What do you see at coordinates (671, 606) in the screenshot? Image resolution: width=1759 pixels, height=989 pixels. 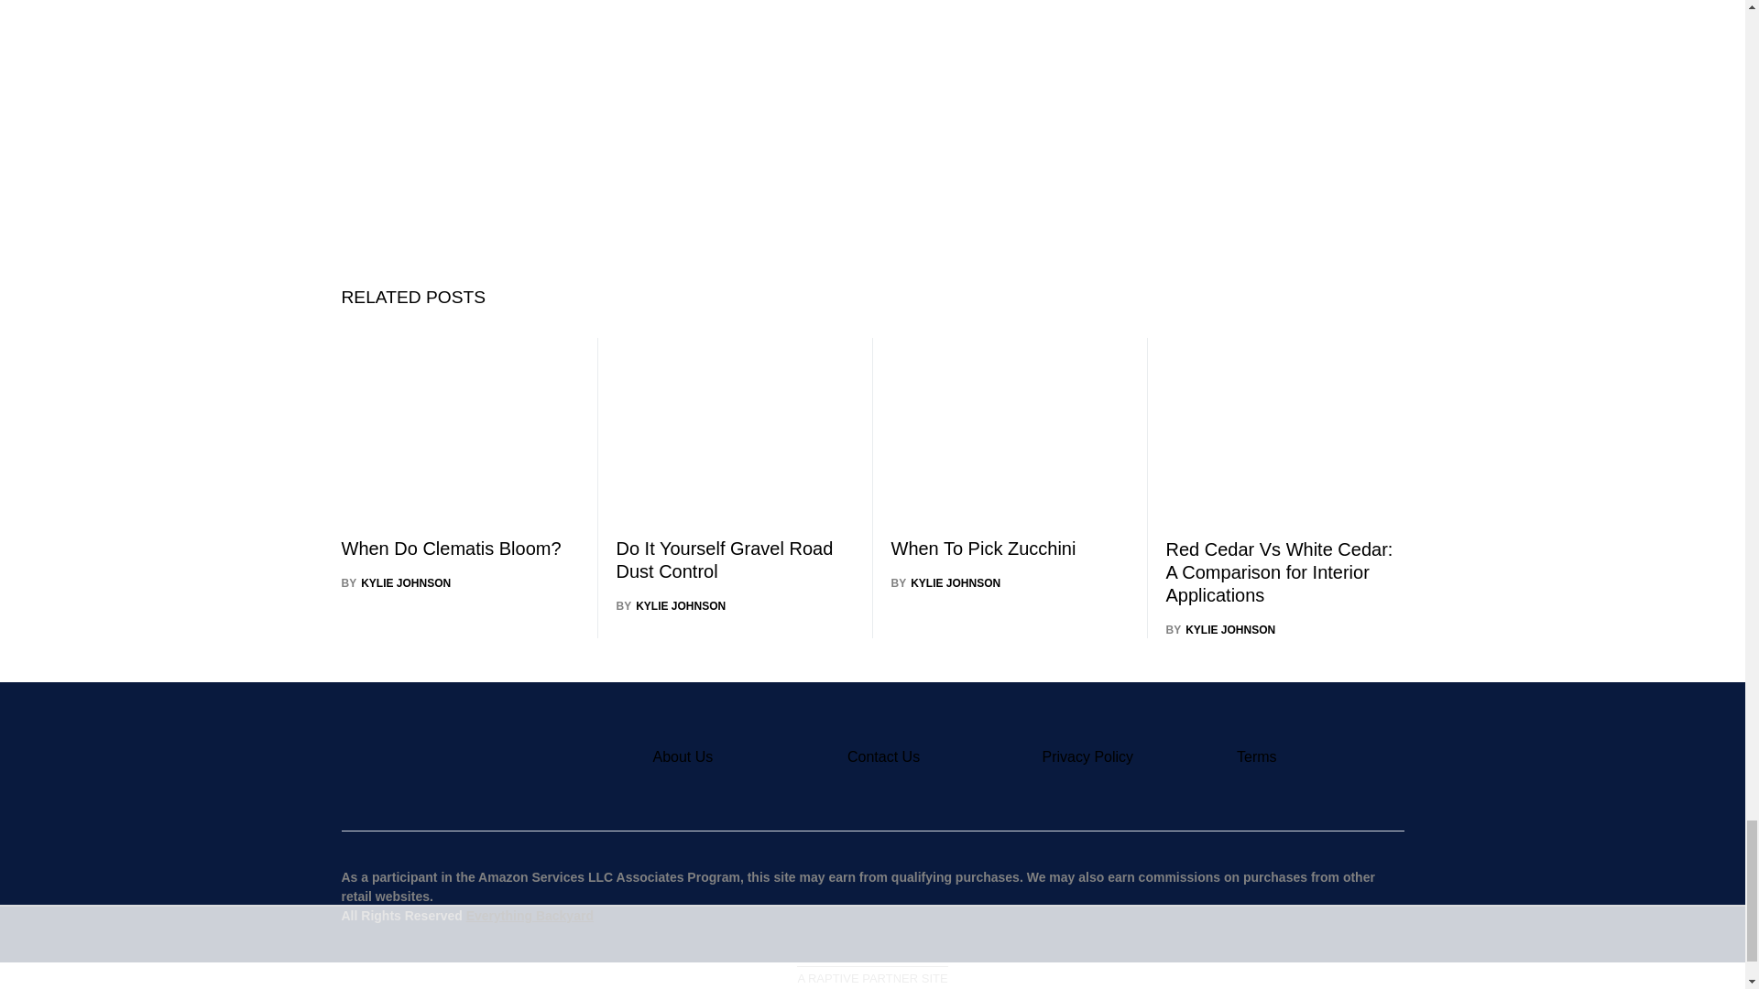 I see `View all posts by Kylie Johnson` at bounding box center [671, 606].